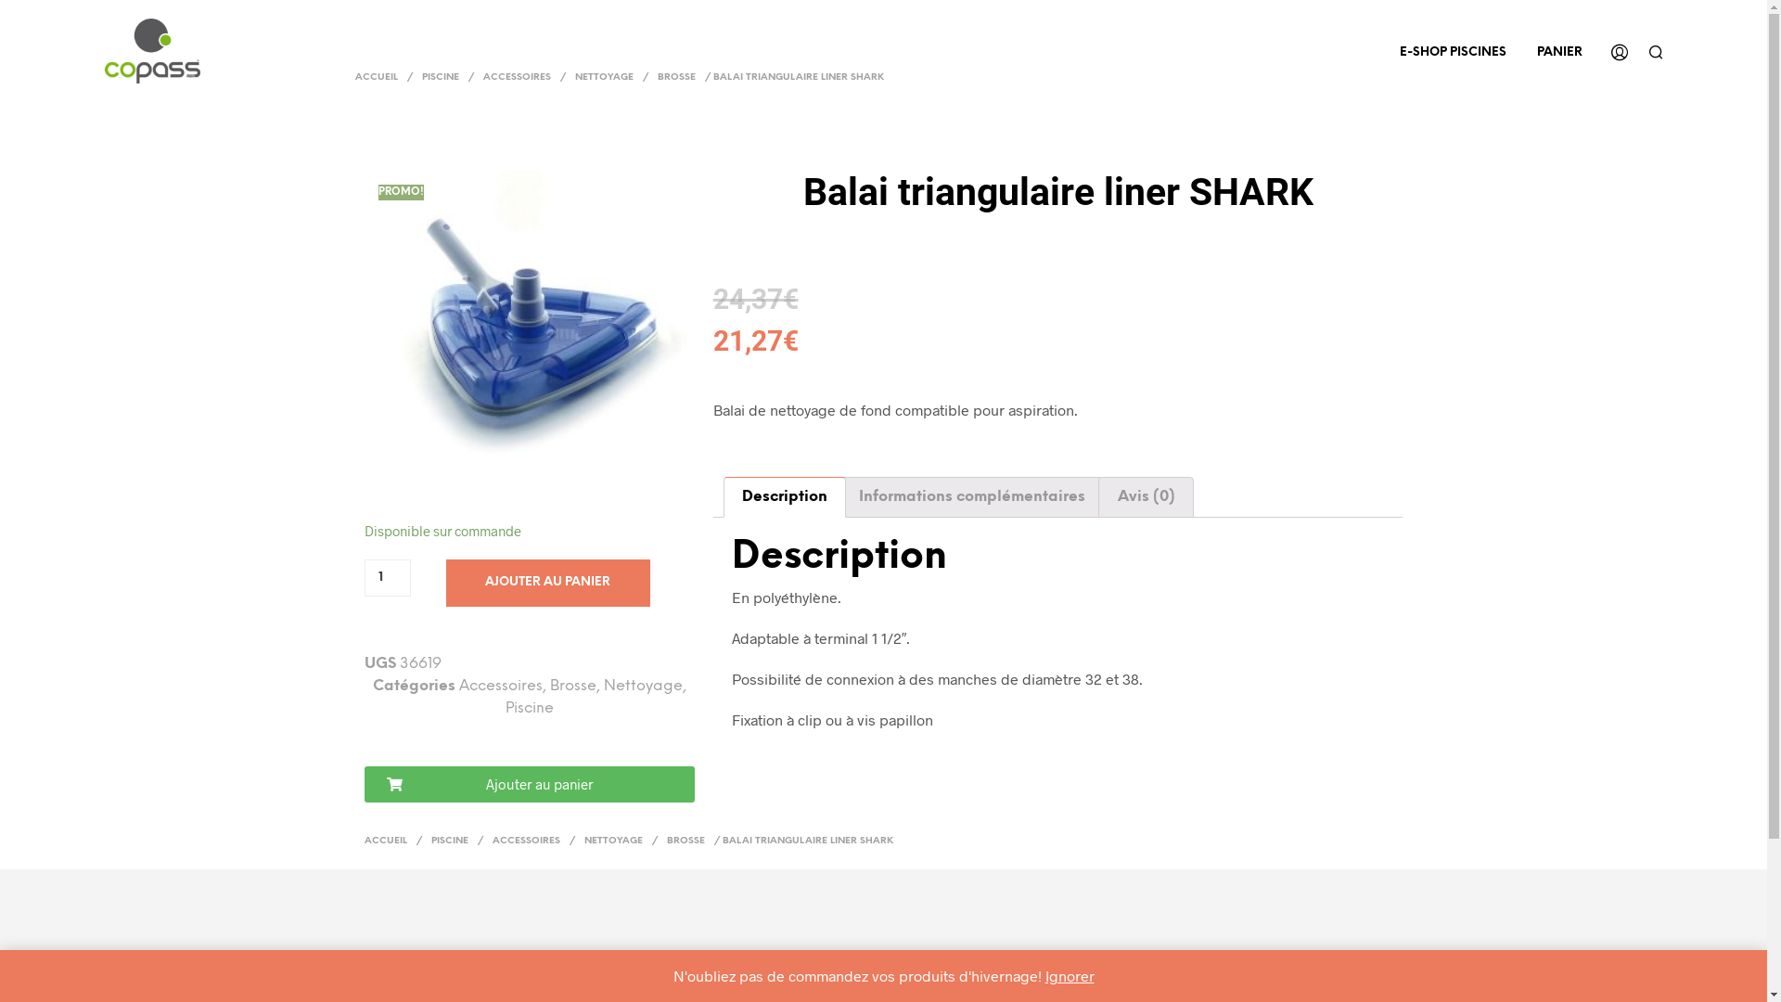  Describe the element at coordinates (388, 841) in the screenshot. I see `ACCUEIL` at that location.